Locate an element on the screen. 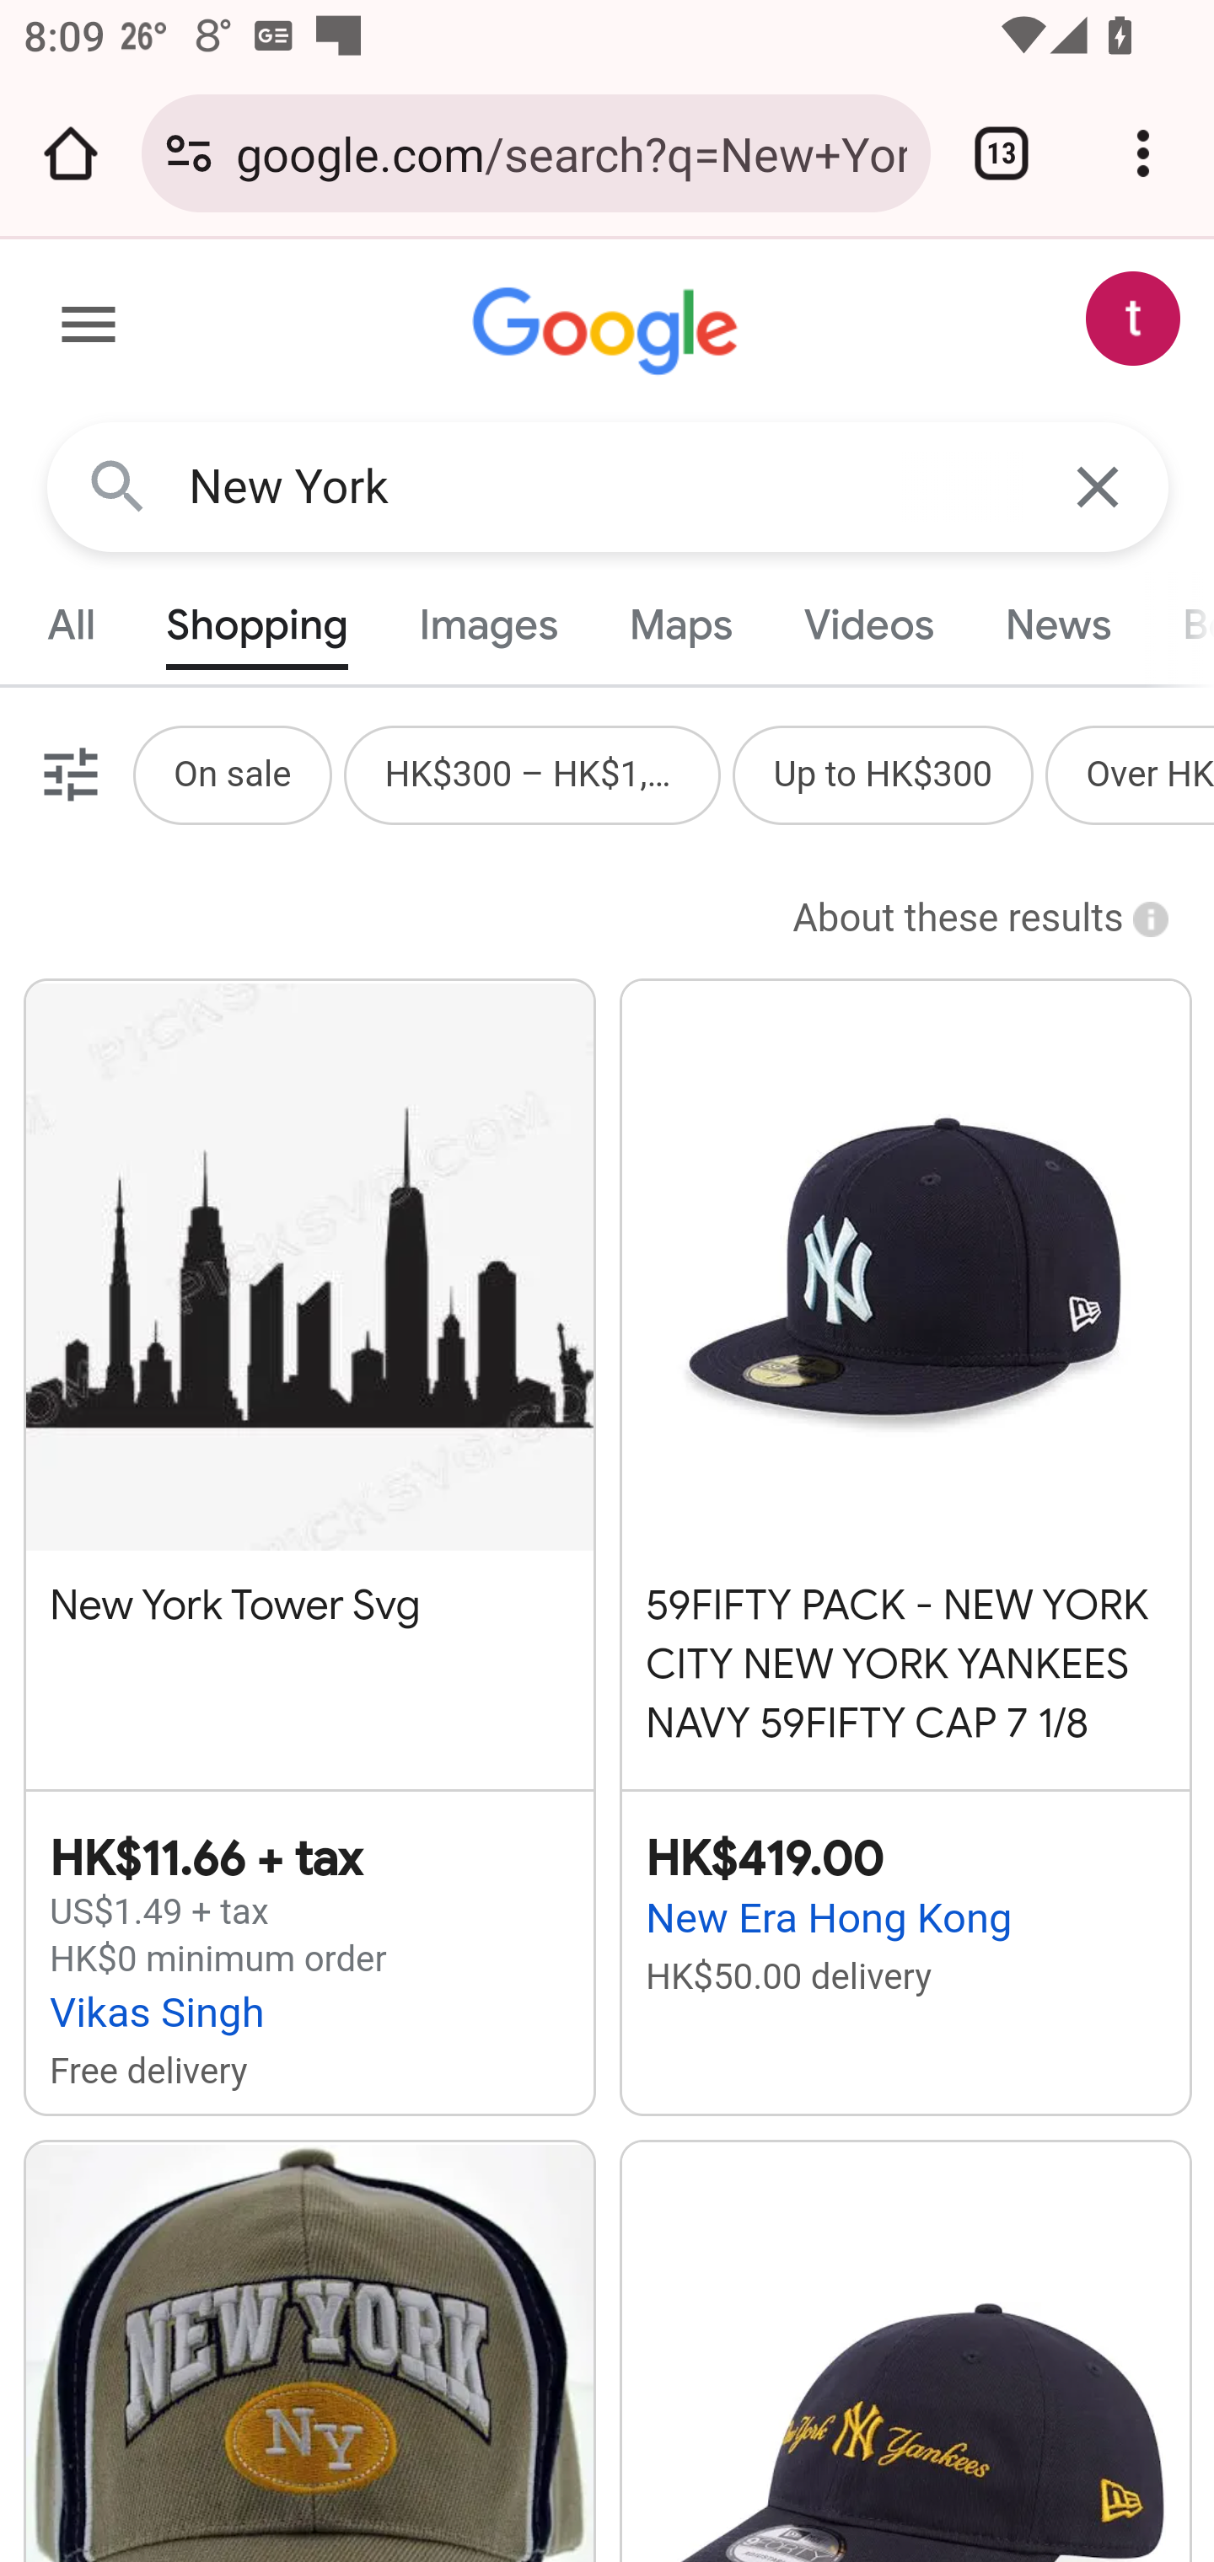  Main menu is located at coordinates (89, 330).